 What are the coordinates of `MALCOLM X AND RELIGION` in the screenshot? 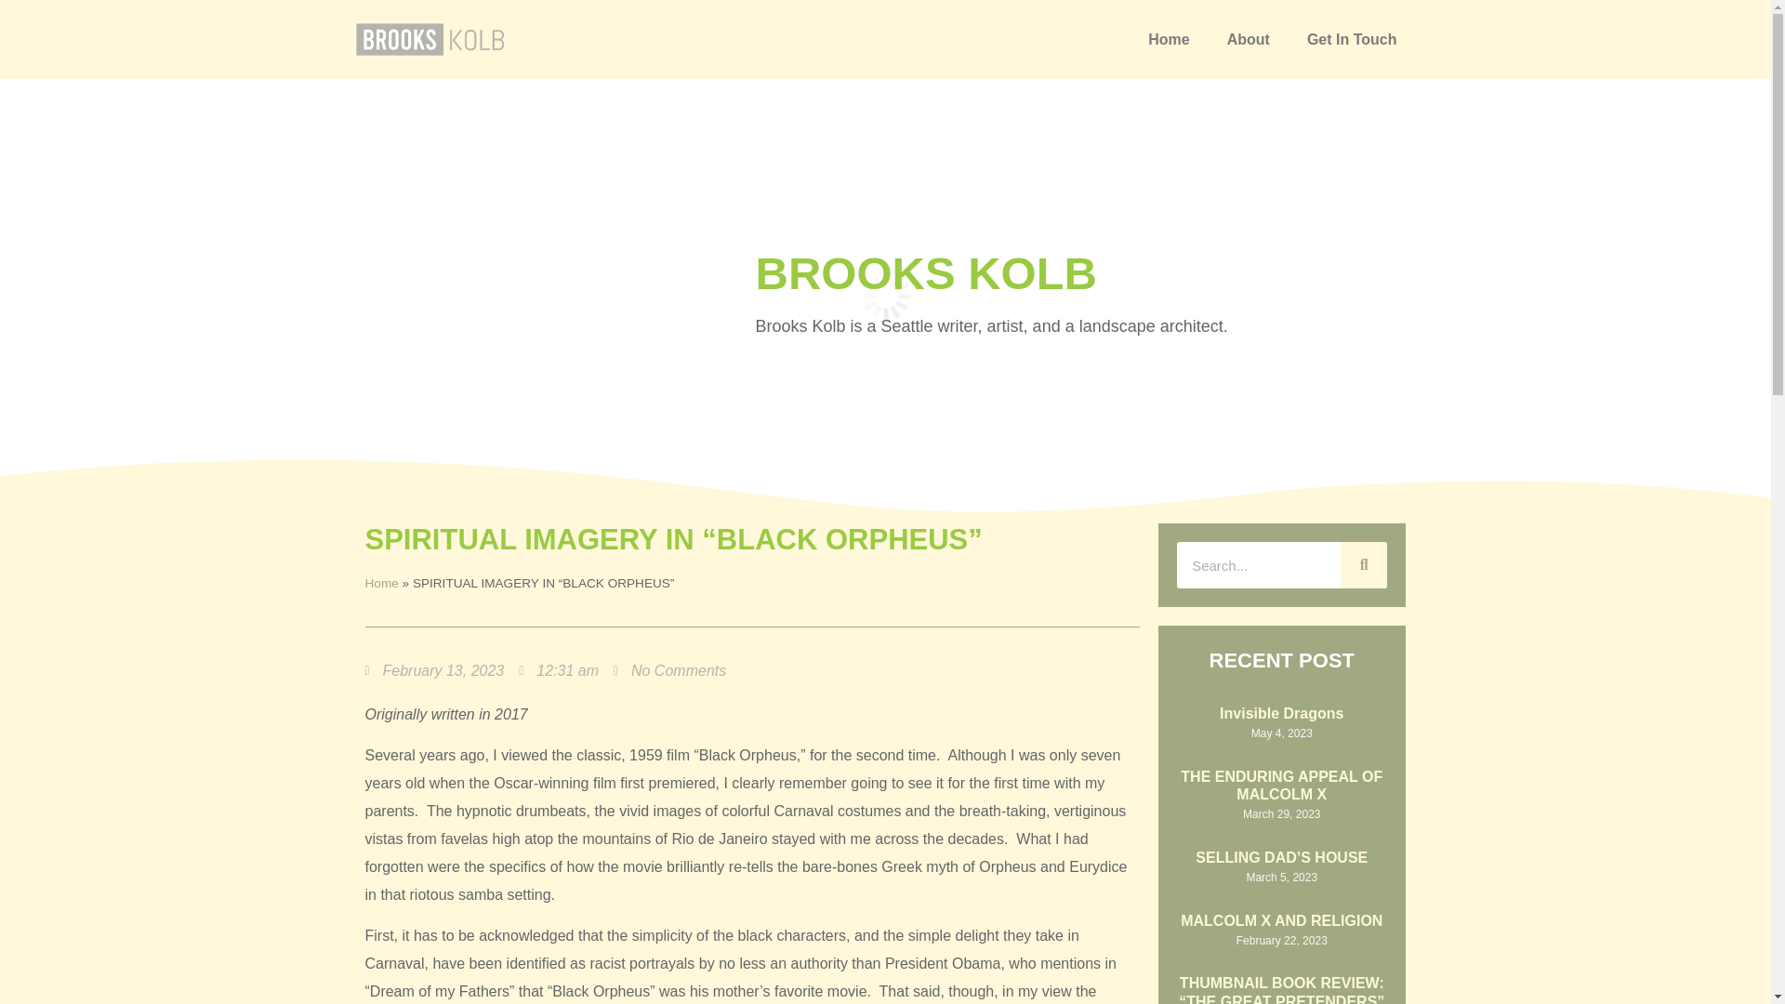 It's located at (1281, 920).